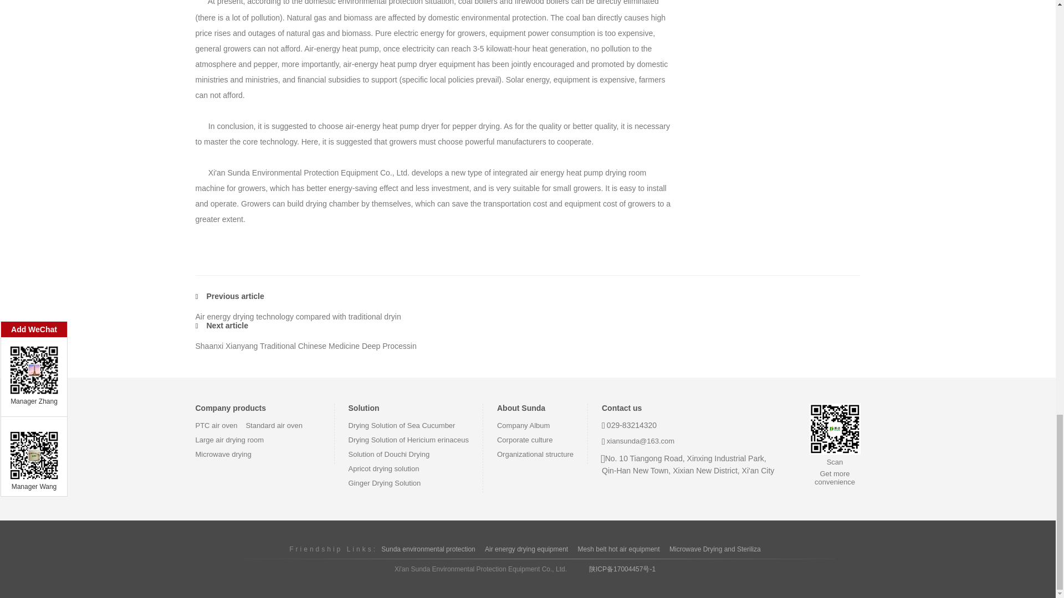 The height and width of the screenshot is (598, 1064). Describe the element at coordinates (408, 440) in the screenshot. I see `Drying Solution of Hericium erinaceus` at that location.